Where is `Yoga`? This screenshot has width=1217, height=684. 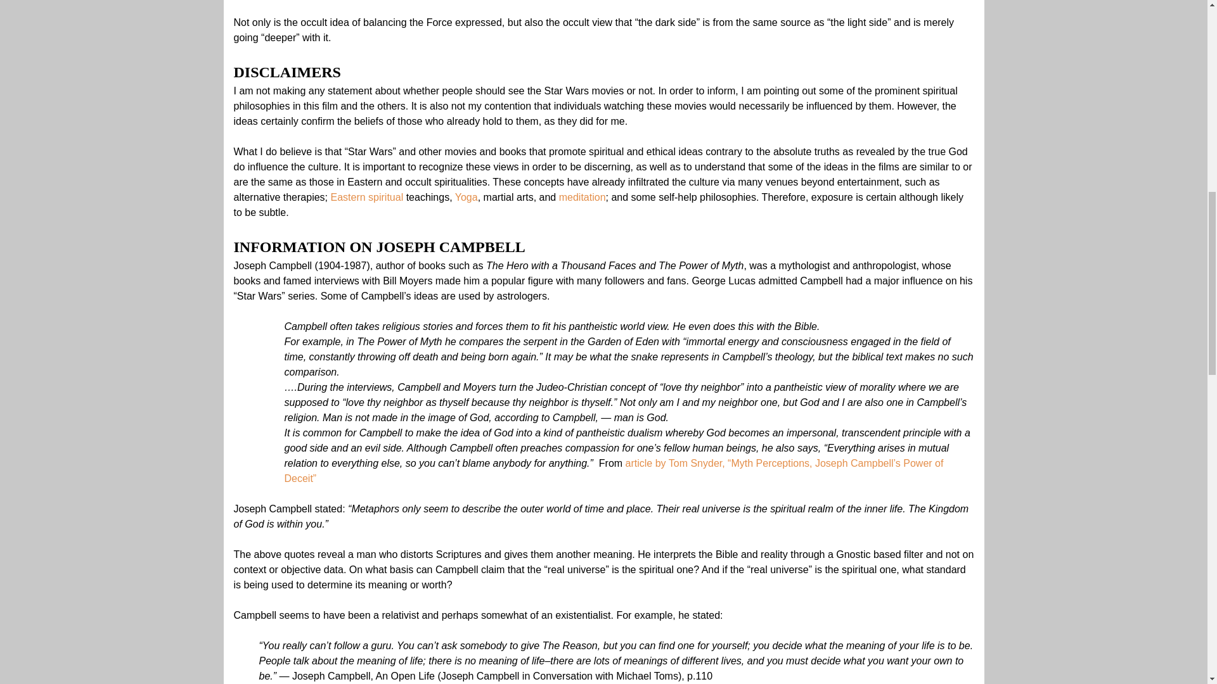
Yoga is located at coordinates (467, 197).